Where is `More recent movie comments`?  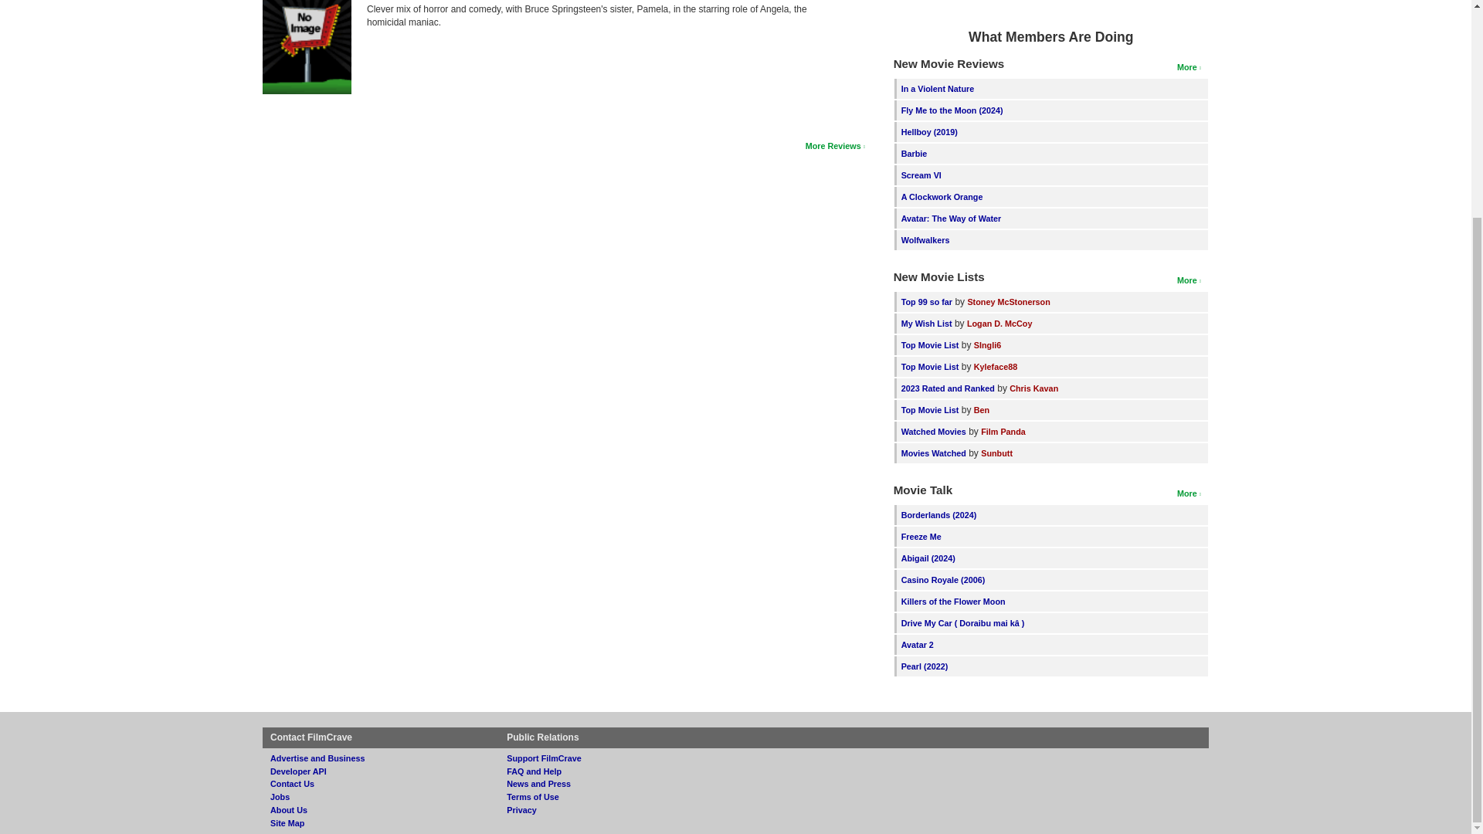 More recent movie comments is located at coordinates (1189, 493).